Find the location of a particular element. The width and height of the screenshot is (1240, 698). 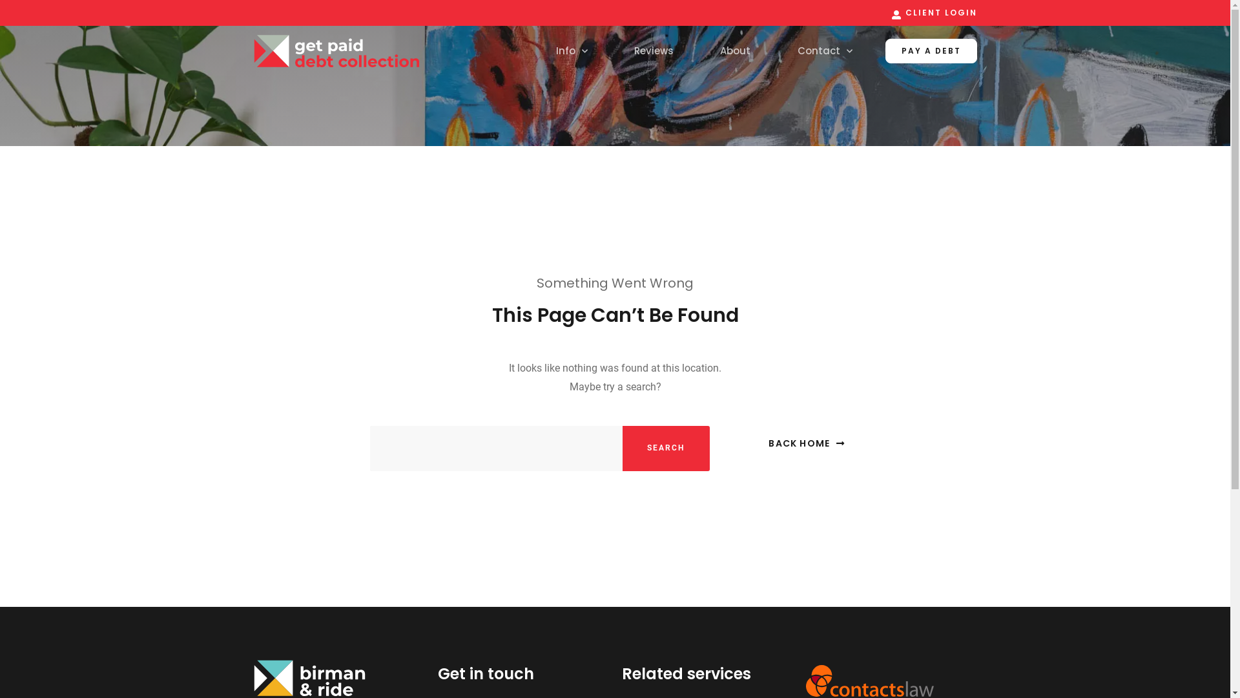

PAY A DEBT is located at coordinates (931, 51).